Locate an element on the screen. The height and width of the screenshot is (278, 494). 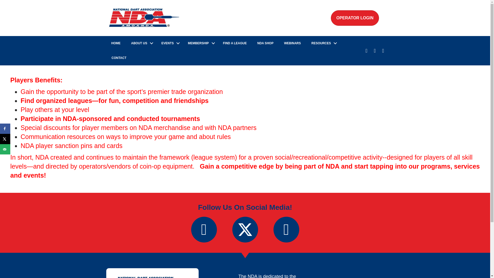
RESOURCES is located at coordinates (323, 43).